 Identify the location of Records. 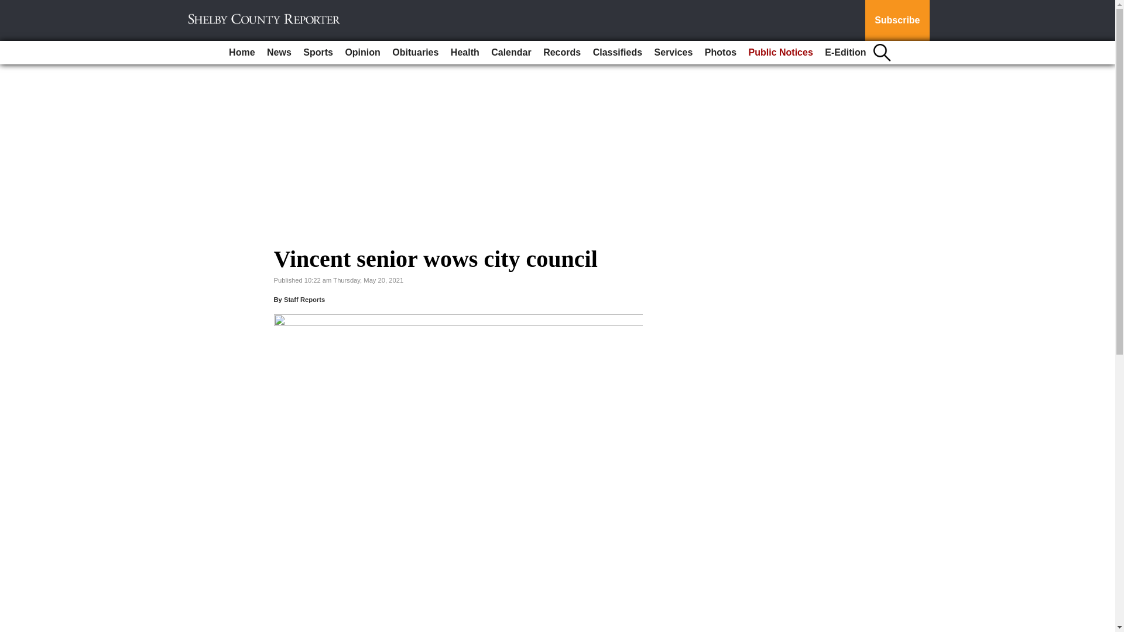
(562, 53).